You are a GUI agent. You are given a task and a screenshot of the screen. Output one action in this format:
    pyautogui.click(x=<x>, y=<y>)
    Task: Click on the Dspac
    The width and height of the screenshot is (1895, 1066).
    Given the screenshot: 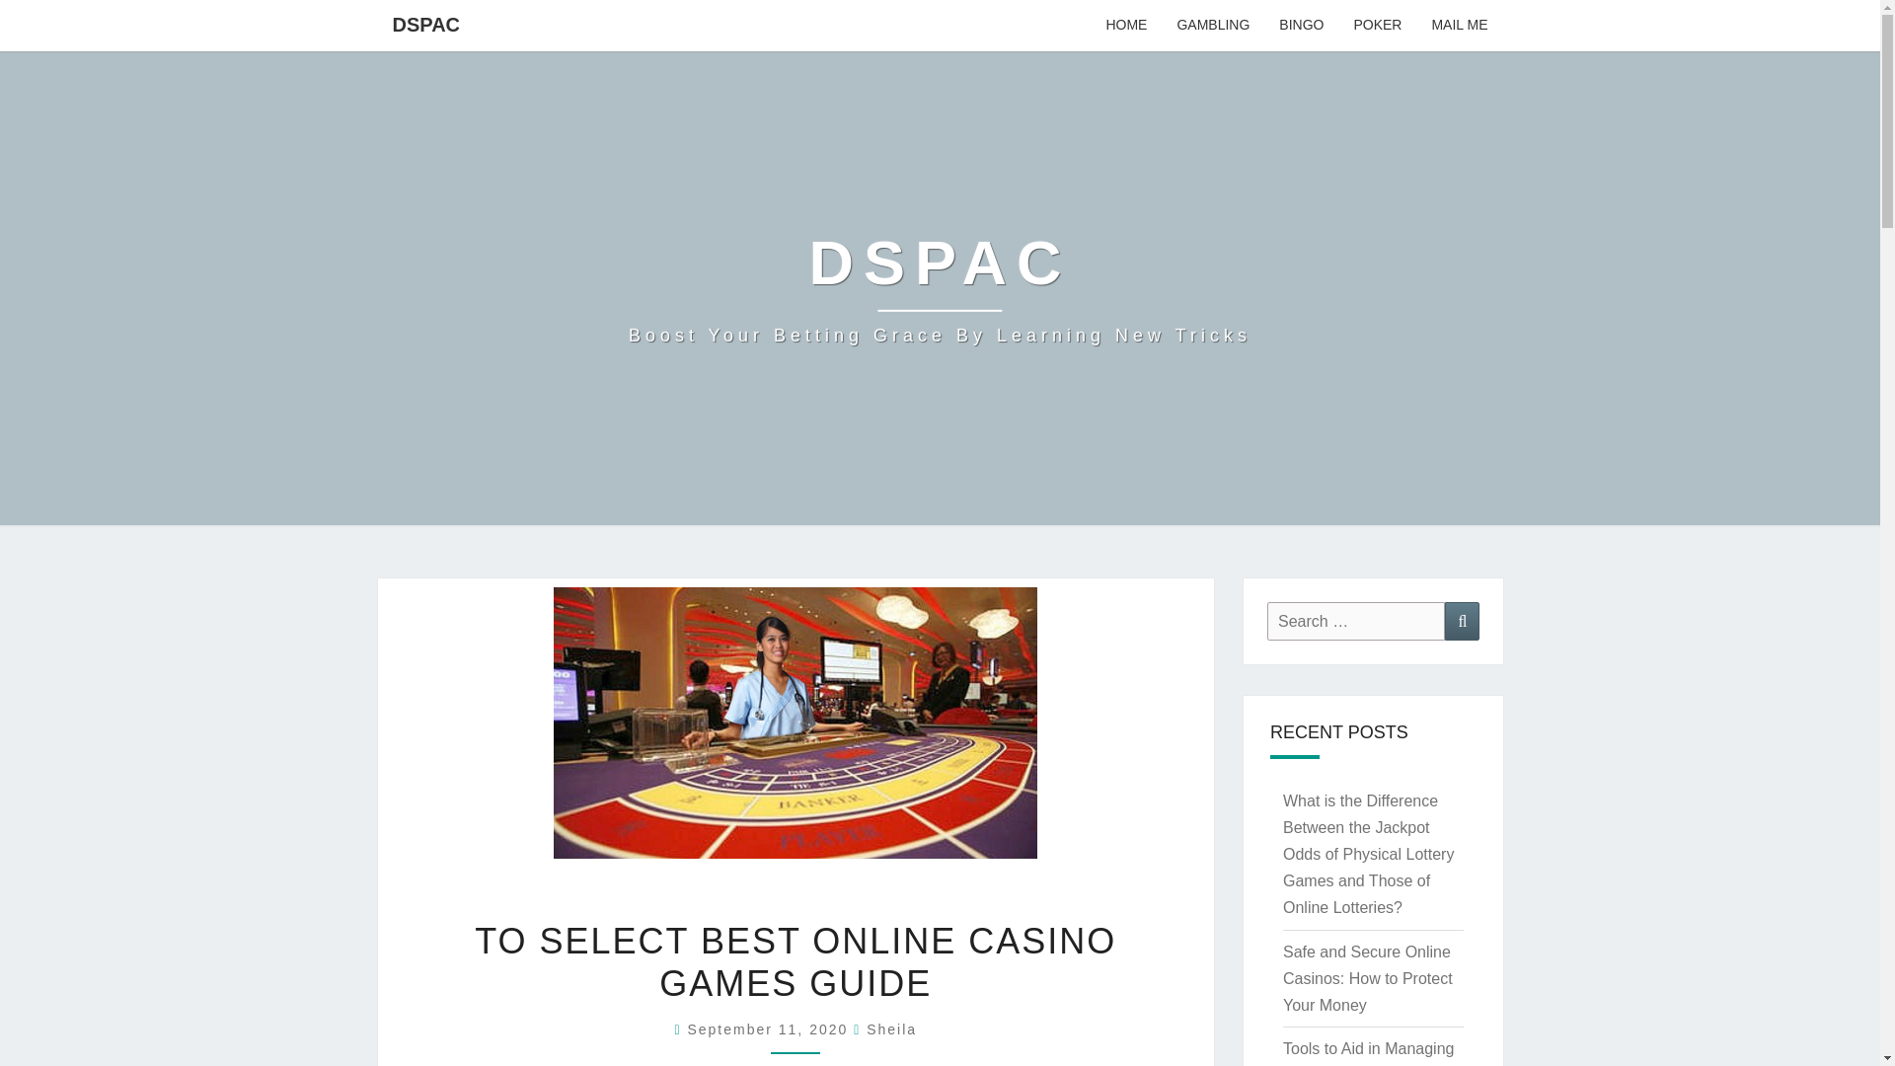 What is the action you would take?
    pyautogui.click(x=940, y=288)
    